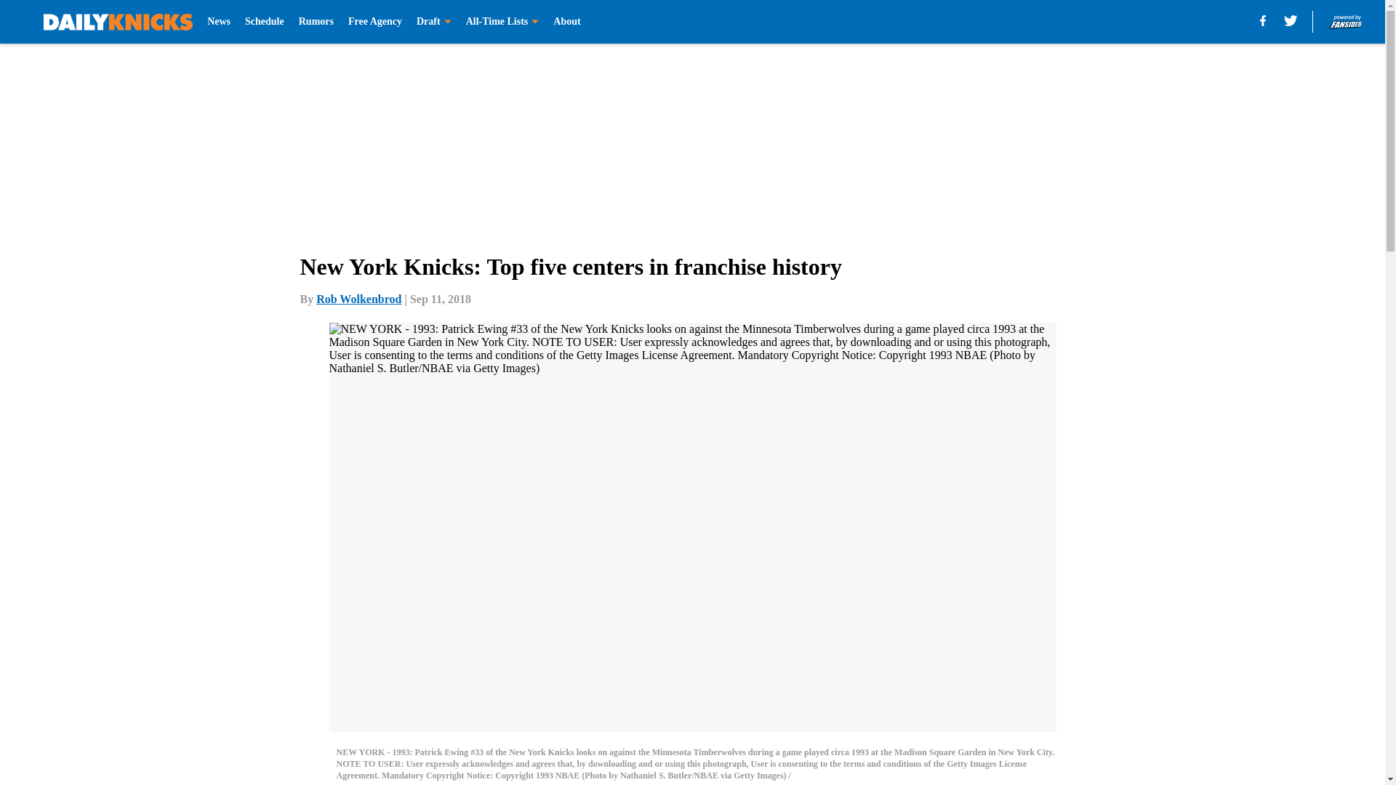 The height and width of the screenshot is (785, 1396). I want to click on All-Time Lists, so click(502, 22).